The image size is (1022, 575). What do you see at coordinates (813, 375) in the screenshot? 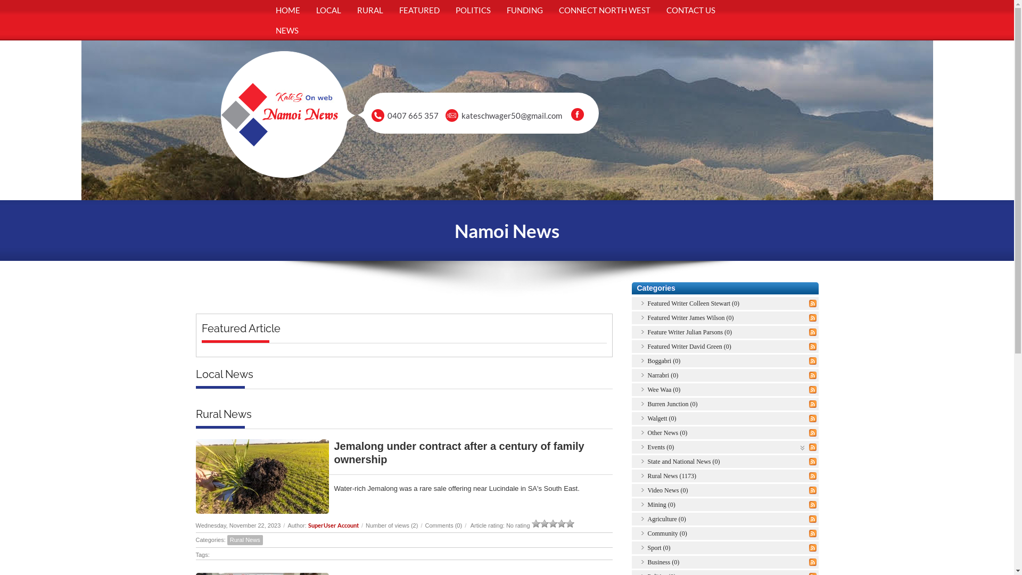
I see `RSS` at bounding box center [813, 375].